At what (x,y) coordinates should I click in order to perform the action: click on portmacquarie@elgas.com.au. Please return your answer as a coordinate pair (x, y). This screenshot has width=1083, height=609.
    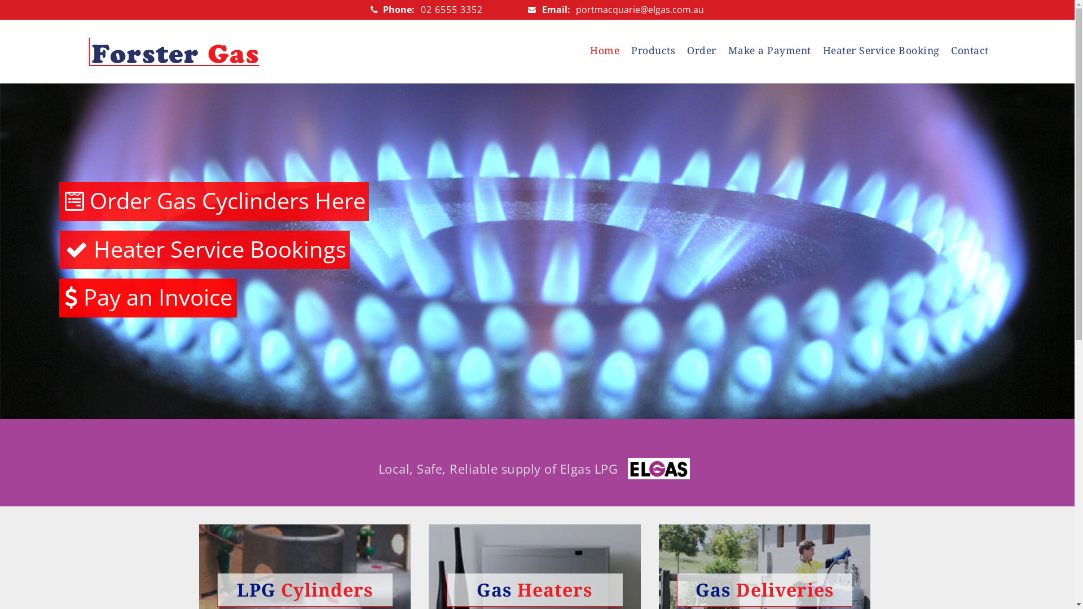
    Looking at the image, I should click on (640, 10).